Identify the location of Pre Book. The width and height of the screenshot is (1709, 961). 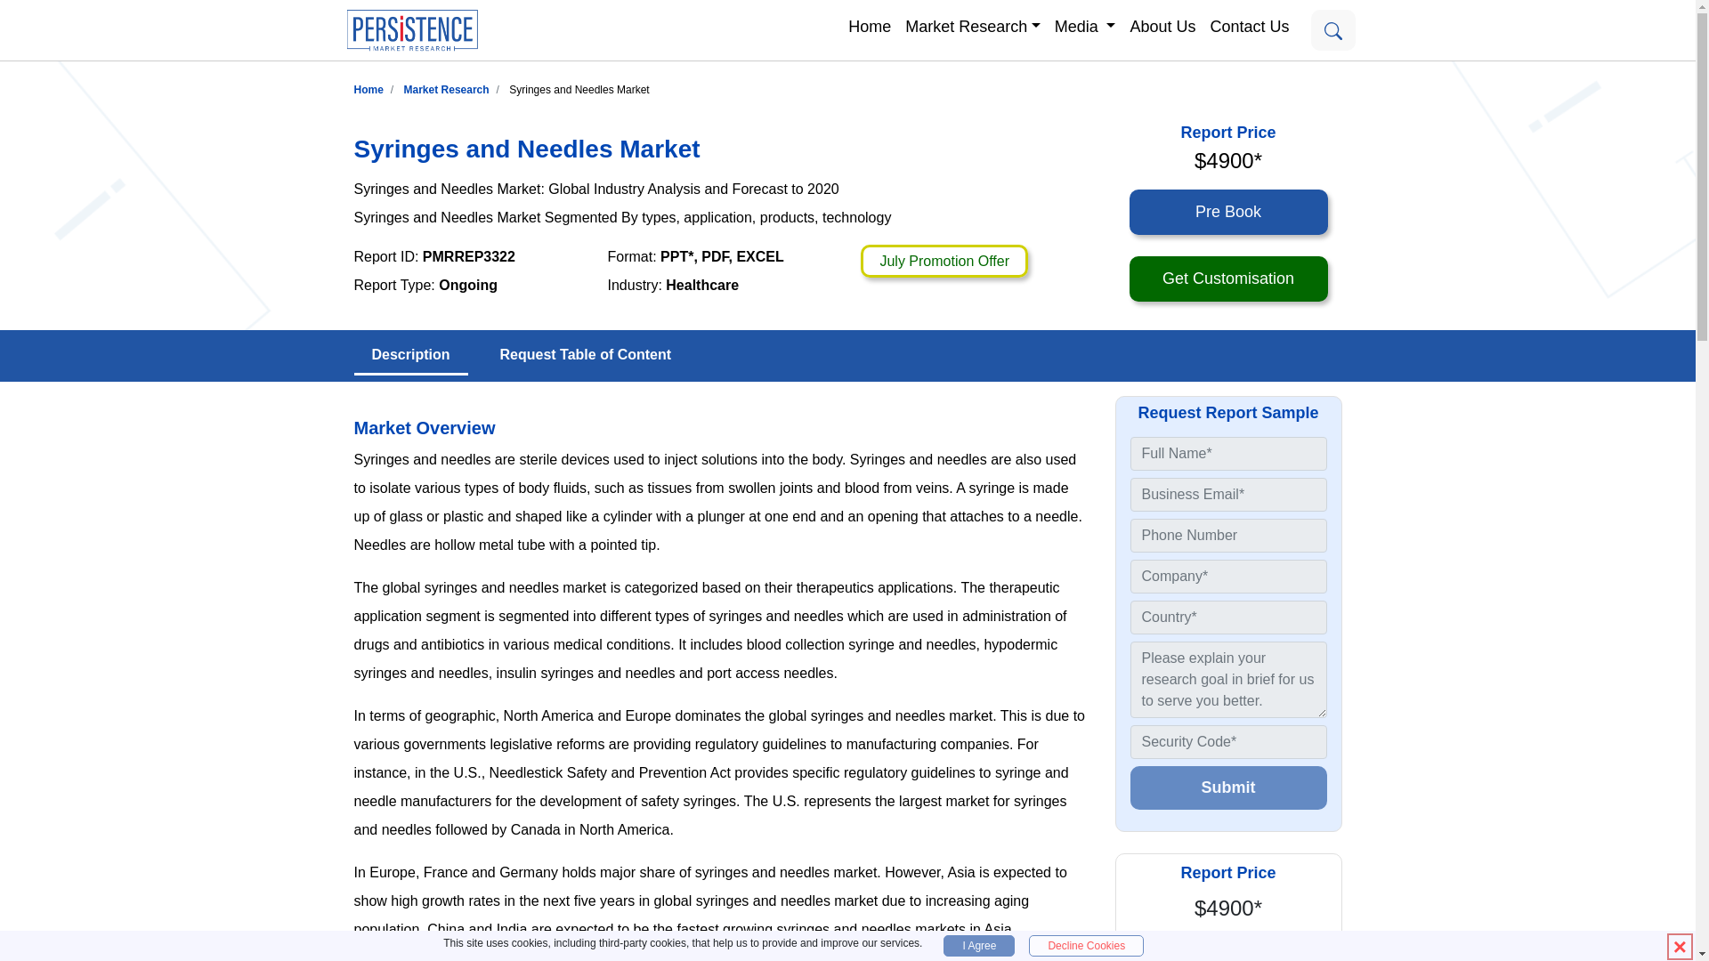
(1228, 950).